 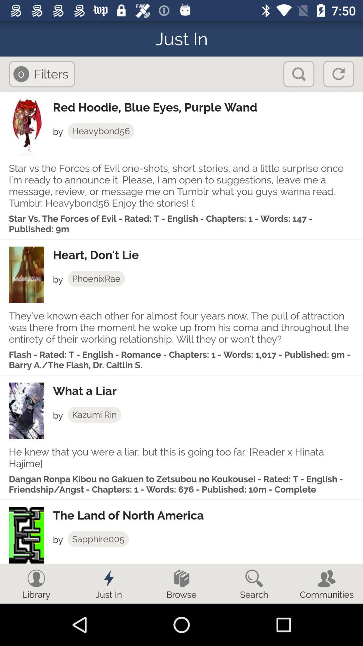 What do you see at coordinates (208, 107) in the screenshot?
I see `select red hoodie blue app` at bounding box center [208, 107].